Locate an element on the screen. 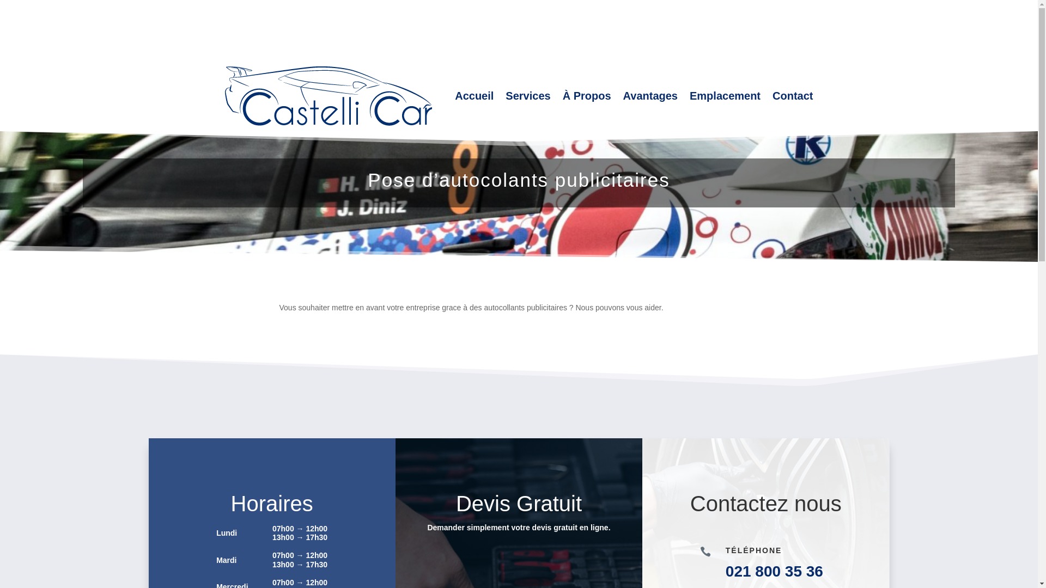 The image size is (1046, 588). Avantages is located at coordinates (650, 96).